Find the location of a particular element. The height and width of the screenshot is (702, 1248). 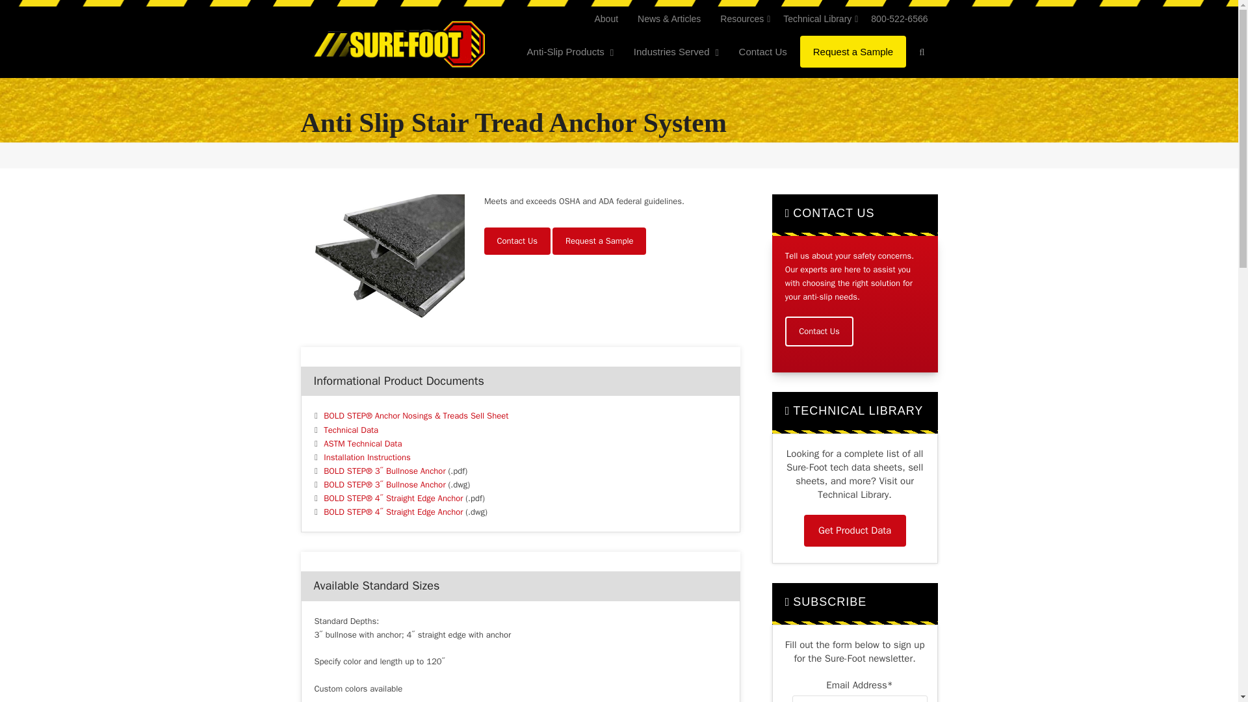

800-522-6566 is located at coordinates (898, 19).